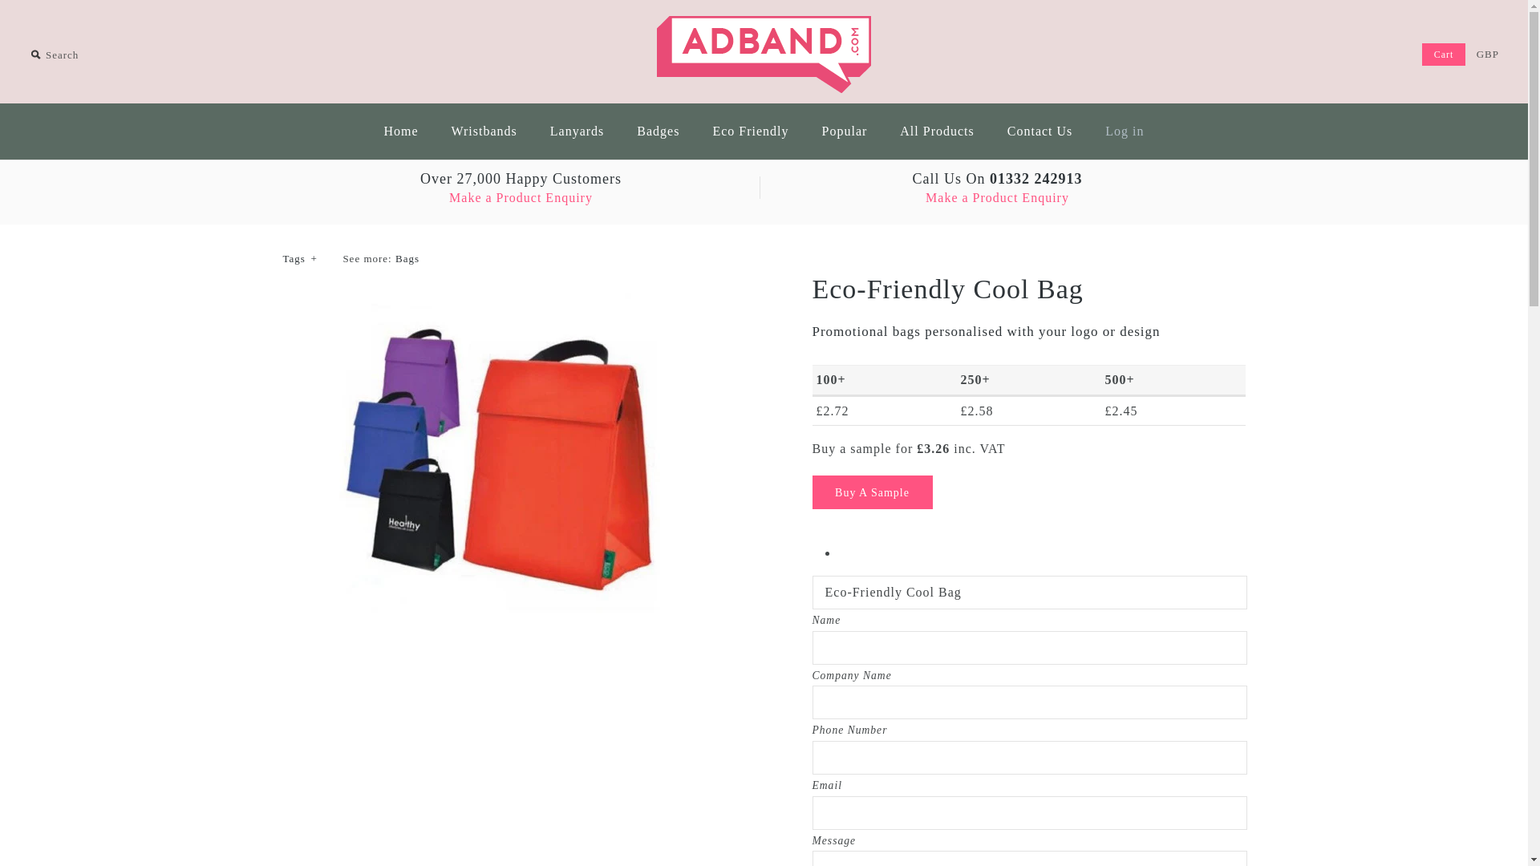  What do you see at coordinates (937, 132) in the screenshot?
I see `All Products` at bounding box center [937, 132].